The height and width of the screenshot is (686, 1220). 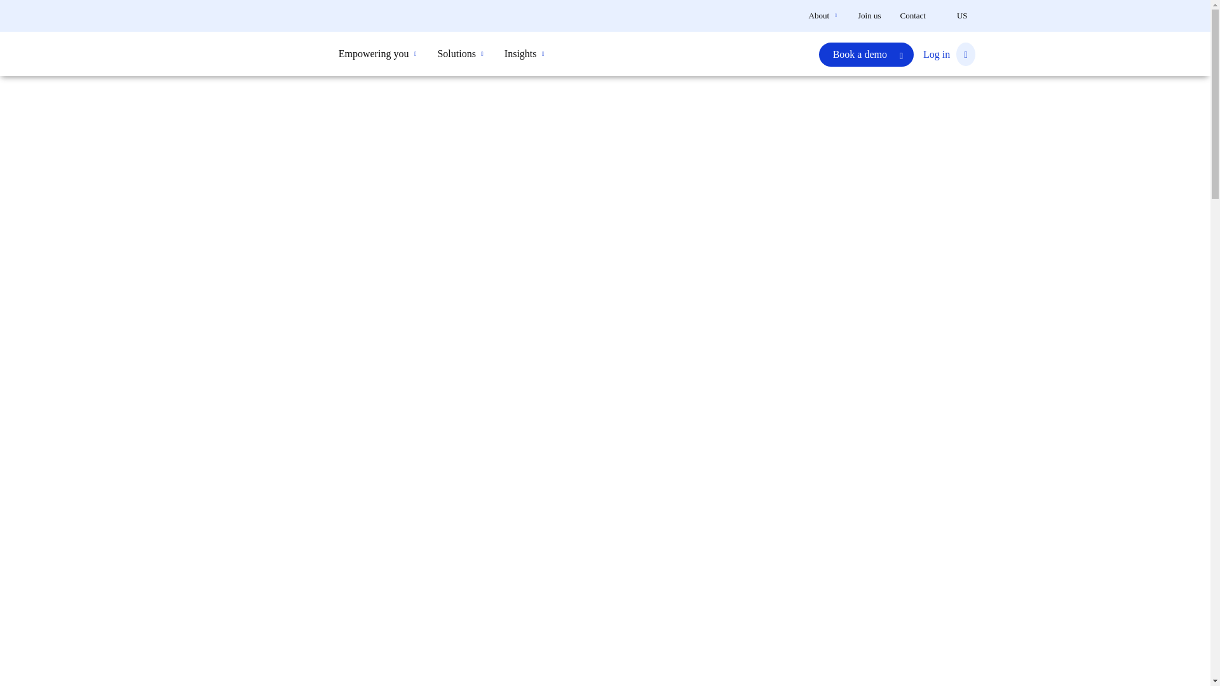 I want to click on Empowering you, so click(x=377, y=54).